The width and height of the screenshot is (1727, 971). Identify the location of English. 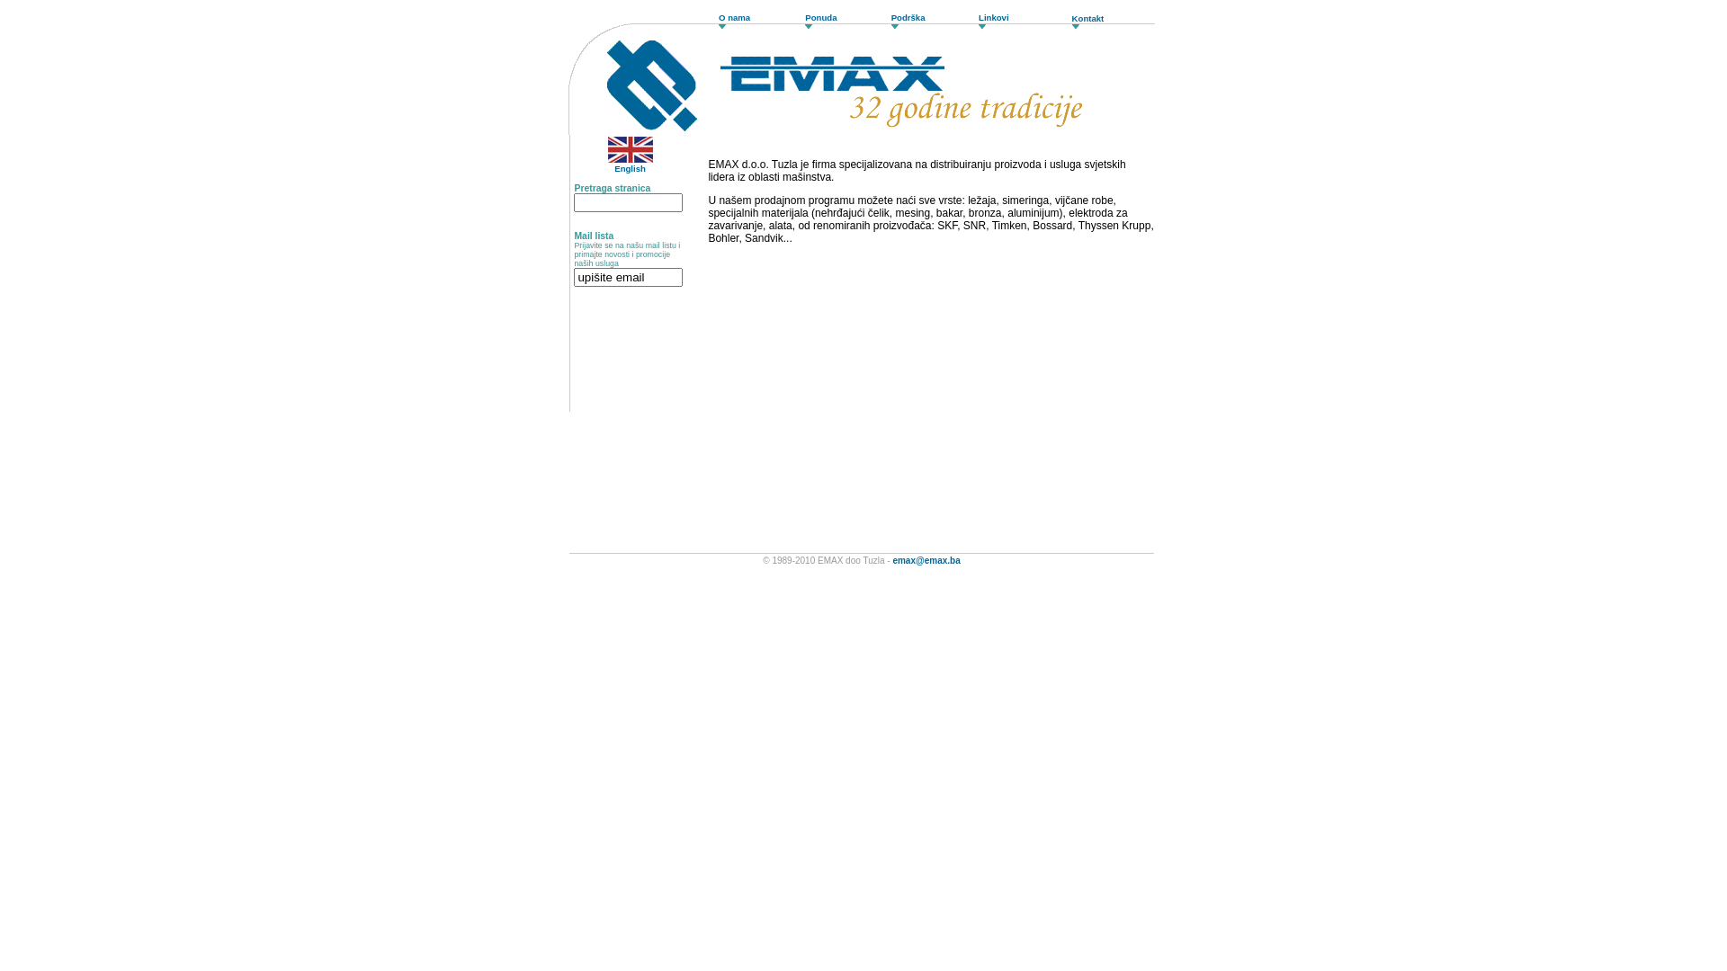
(631, 165).